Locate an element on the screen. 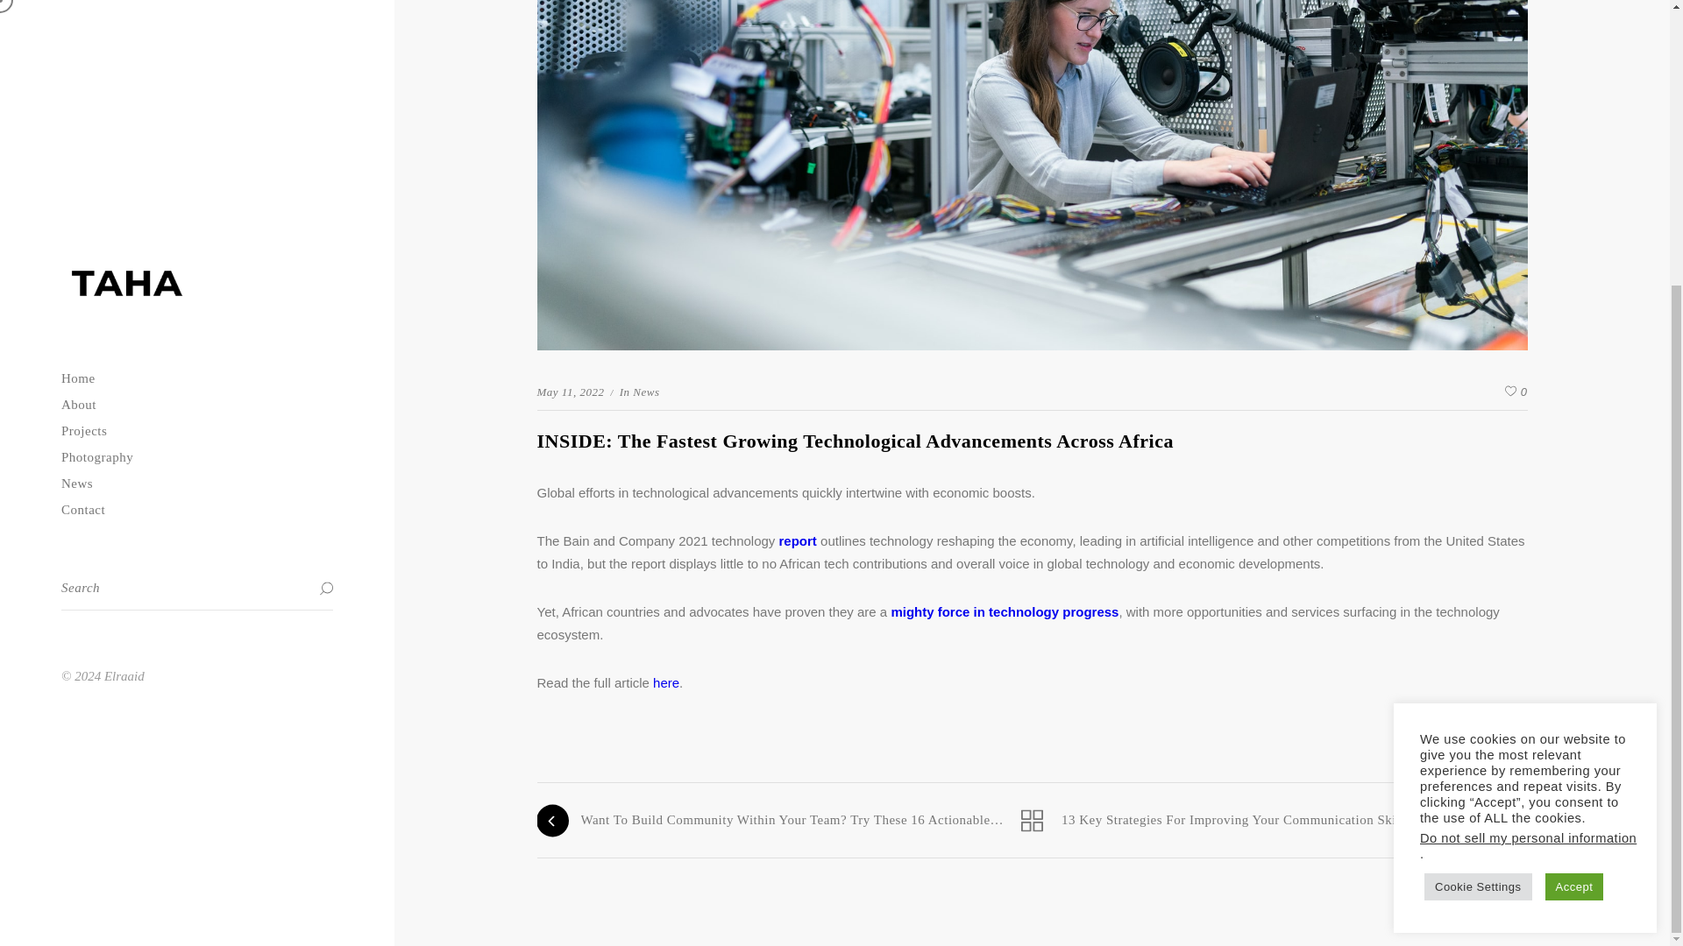 The width and height of the screenshot is (1683, 946). Photography is located at coordinates (196, 60).